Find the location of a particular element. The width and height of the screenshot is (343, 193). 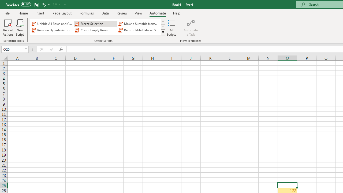

System is located at coordinates (3, 3).